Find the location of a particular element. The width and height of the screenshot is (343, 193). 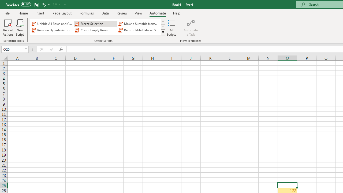

System is located at coordinates (3, 3).